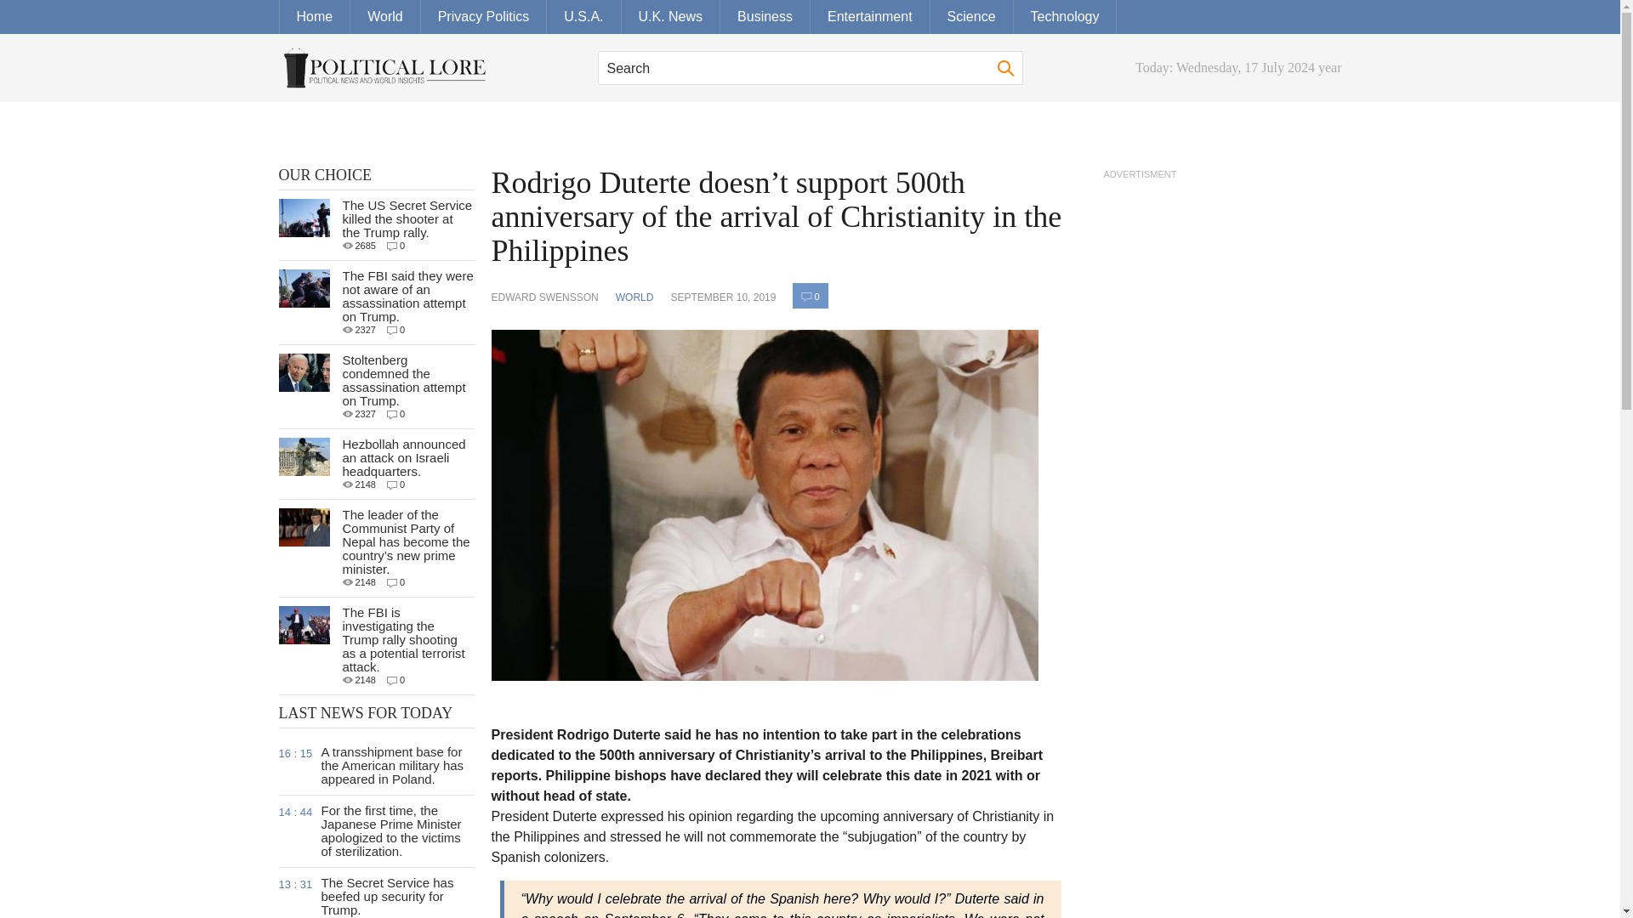 This screenshot has width=1633, height=918. What do you see at coordinates (484, 17) in the screenshot?
I see `Privacy Politics` at bounding box center [484, 17].